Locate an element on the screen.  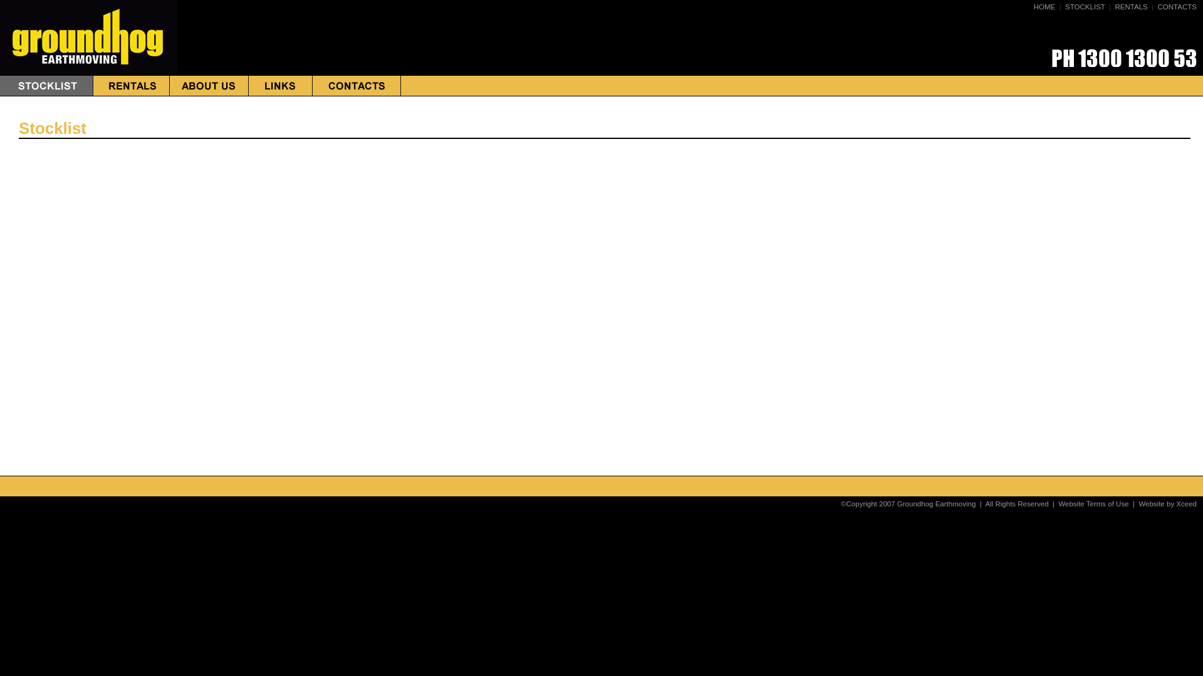
Xceed is located at coordinates (1187, 504).